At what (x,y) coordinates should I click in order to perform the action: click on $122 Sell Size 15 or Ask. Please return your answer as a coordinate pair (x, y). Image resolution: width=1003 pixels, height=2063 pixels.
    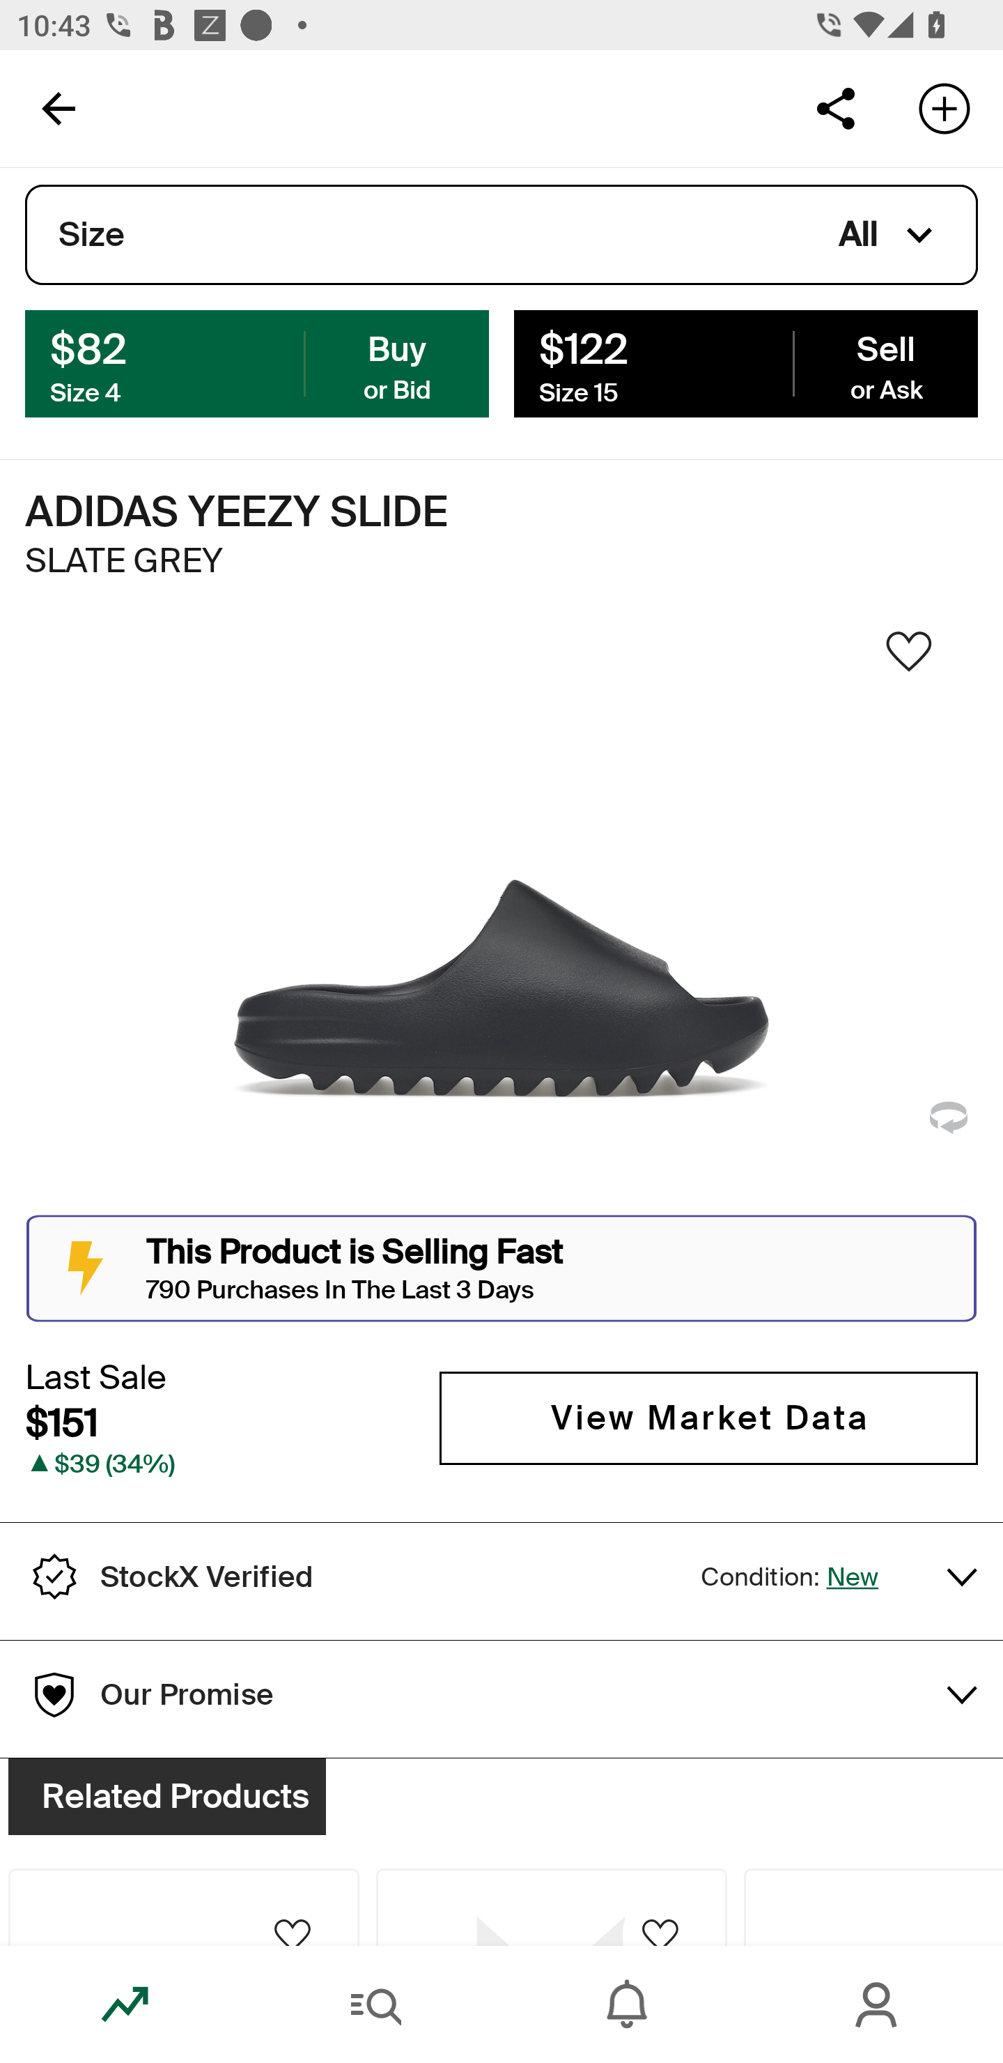
    Looking at the image, I should click on (745, 362).